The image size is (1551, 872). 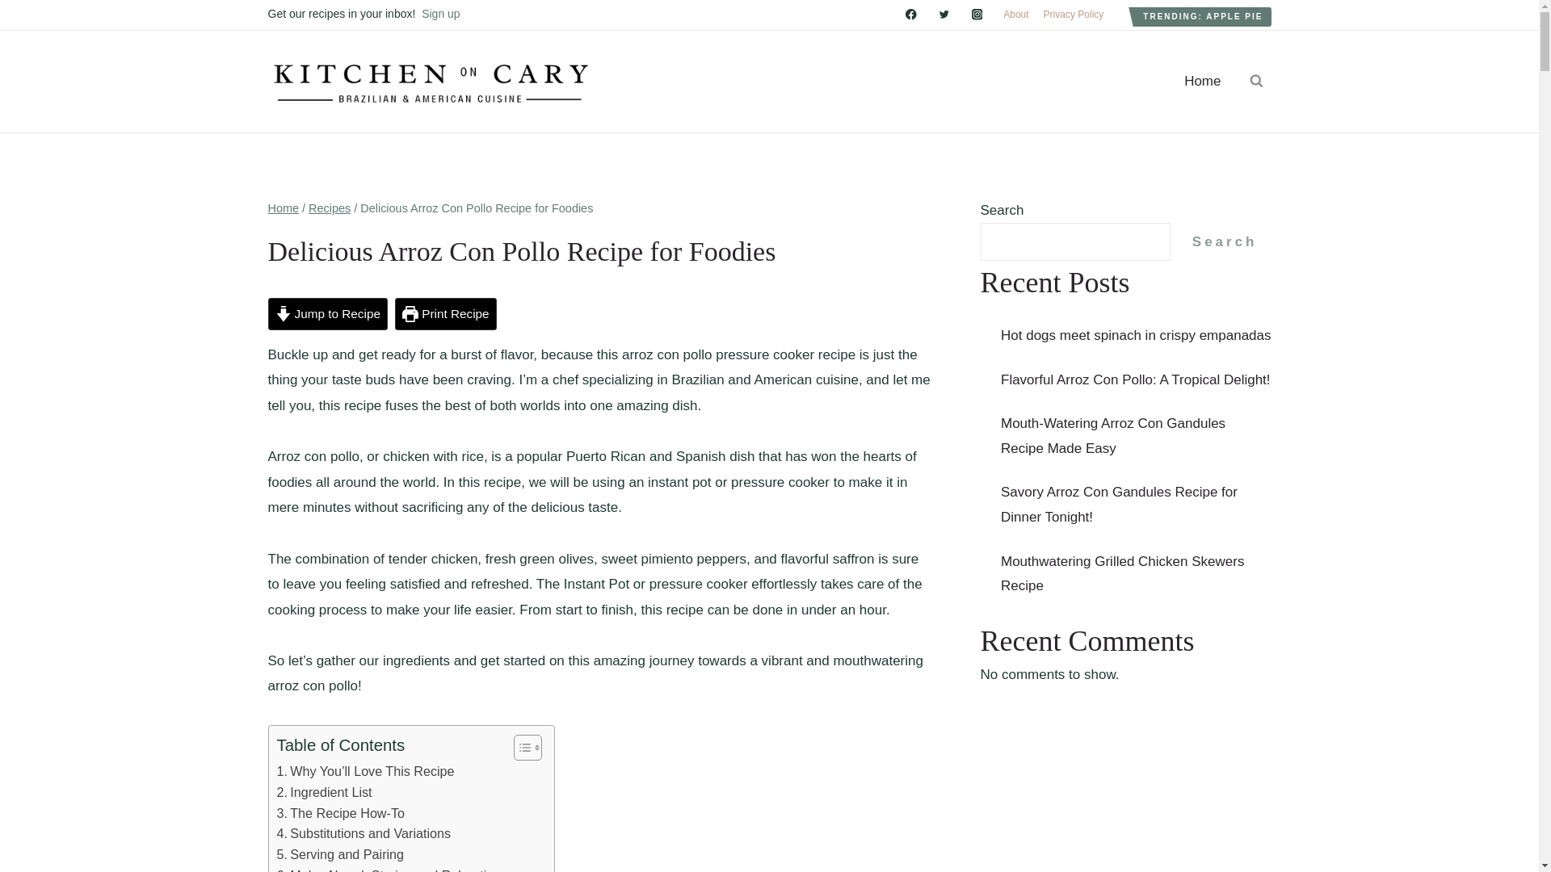 I want to click on Home, so click(x=284, y=208).